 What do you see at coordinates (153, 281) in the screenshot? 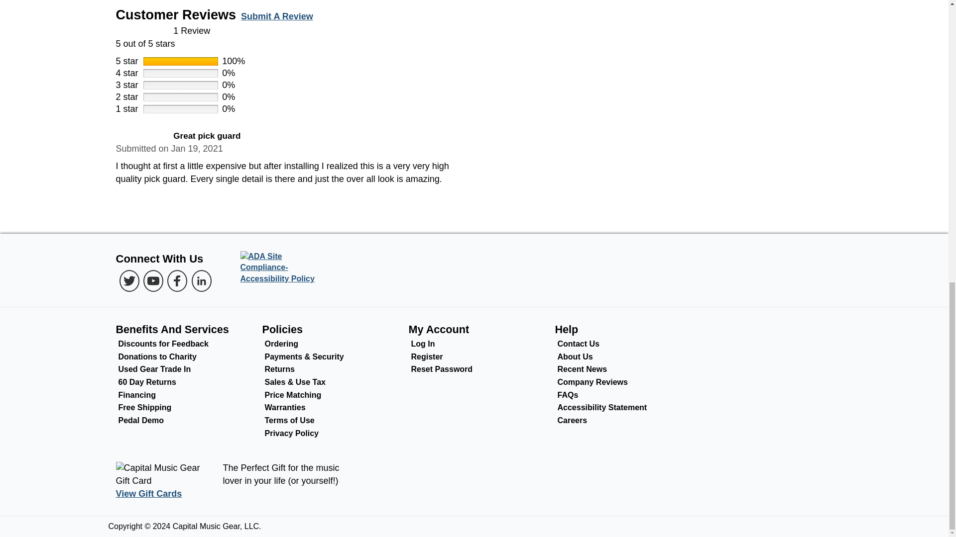
I see `Our Youtube Page - Opens in new Tab` at bounding box center [153, 281].